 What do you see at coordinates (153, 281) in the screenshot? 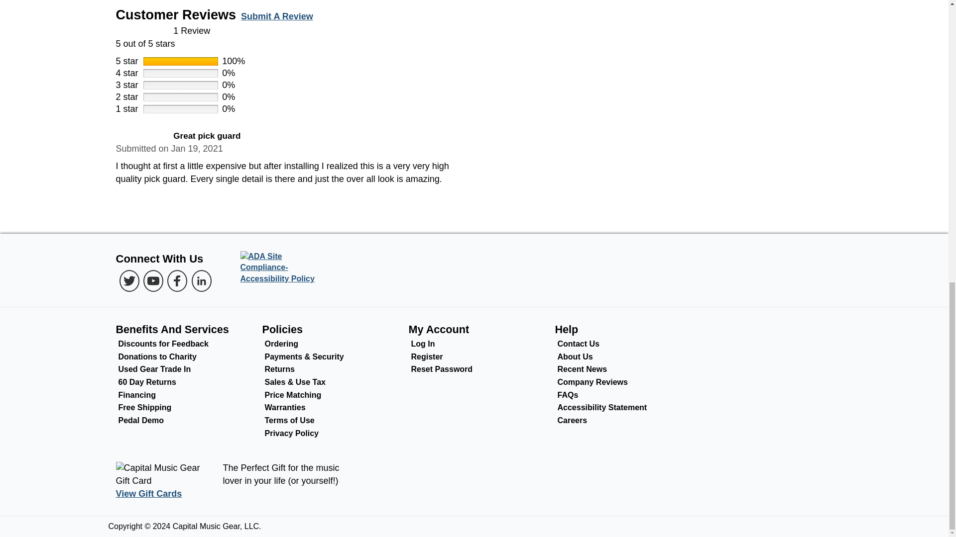
I see `Our Youtube Page - Opens in new Tab` at bounding box center [153, 281].